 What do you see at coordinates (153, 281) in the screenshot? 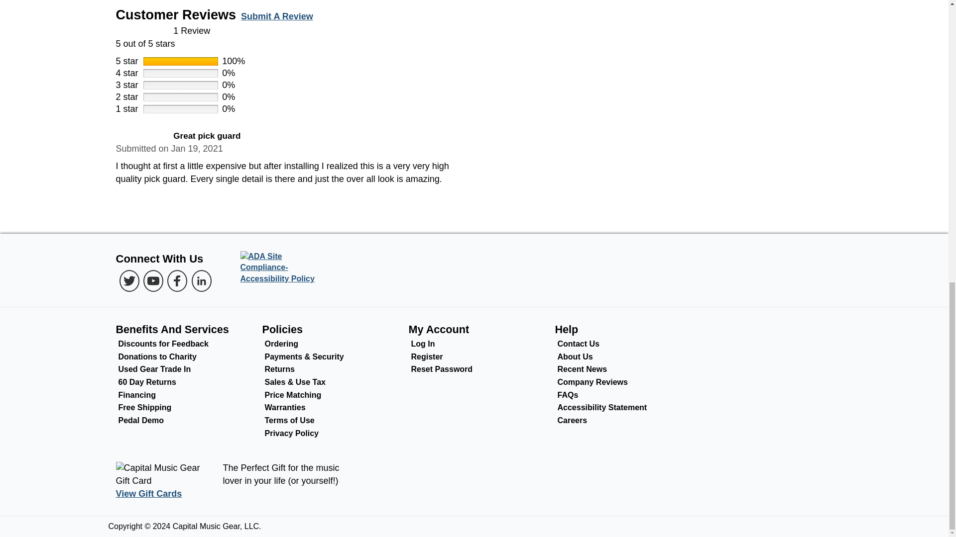
I see `Our Youtube Page - Opens in new Tab` at bounding box center [153, 281].